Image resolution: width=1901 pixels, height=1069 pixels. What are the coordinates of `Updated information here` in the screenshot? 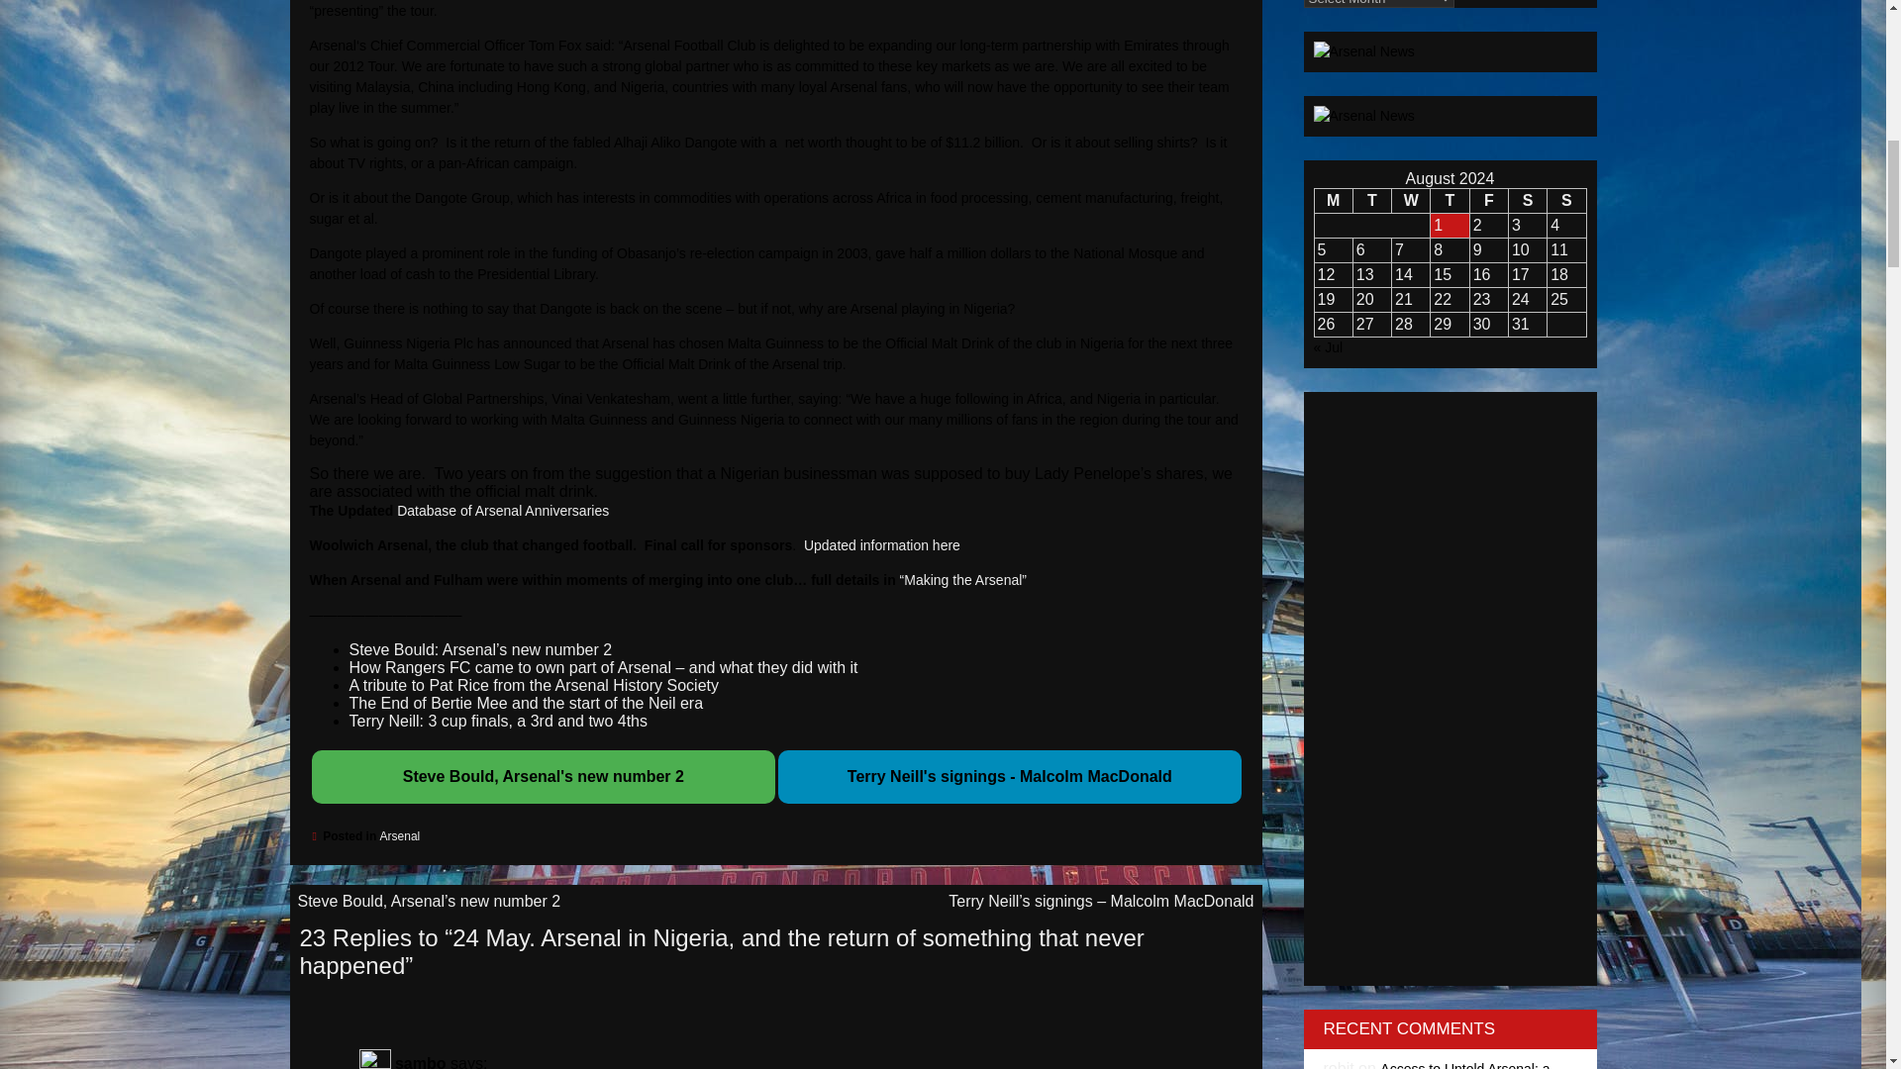 It's located at (881, 545).